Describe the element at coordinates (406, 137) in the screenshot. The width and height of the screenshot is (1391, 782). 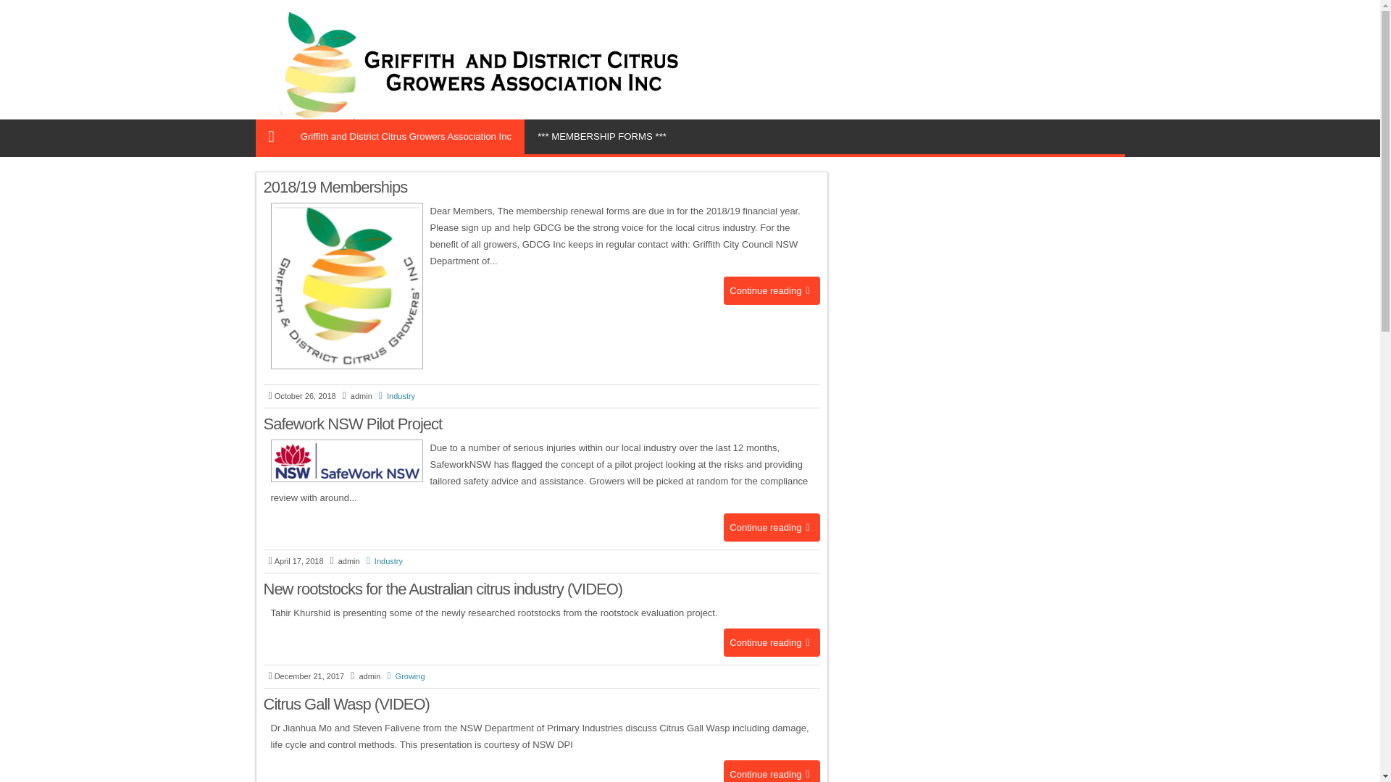
I see `Griffith and District Citrus Growers Association Inc` at that location.